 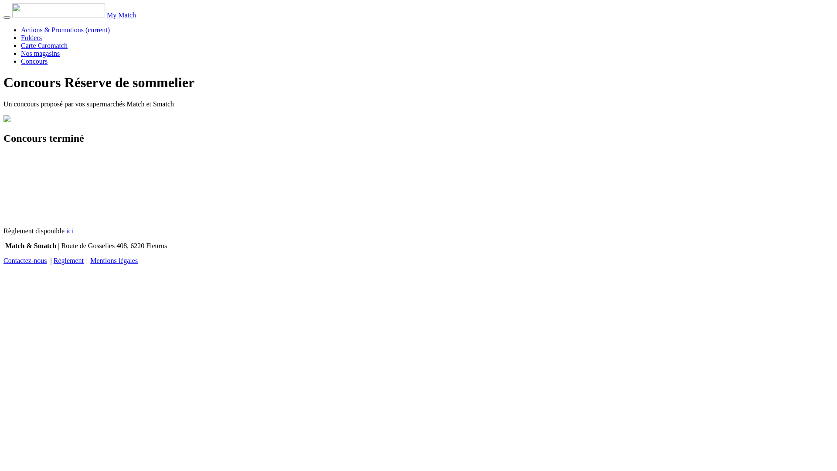 What do you see at coordinates (121, 15) in the screenshot?
I see `My Match` at bounding box center [121, 15].